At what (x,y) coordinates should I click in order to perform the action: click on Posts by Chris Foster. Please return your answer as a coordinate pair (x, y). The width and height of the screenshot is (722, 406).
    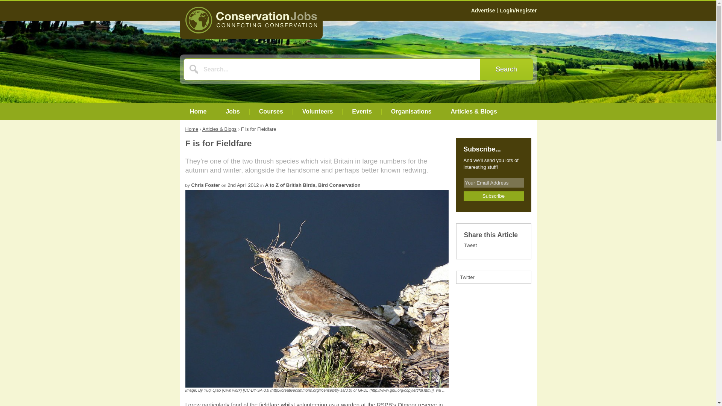
    Looking at the image, I should click on (205, 185).